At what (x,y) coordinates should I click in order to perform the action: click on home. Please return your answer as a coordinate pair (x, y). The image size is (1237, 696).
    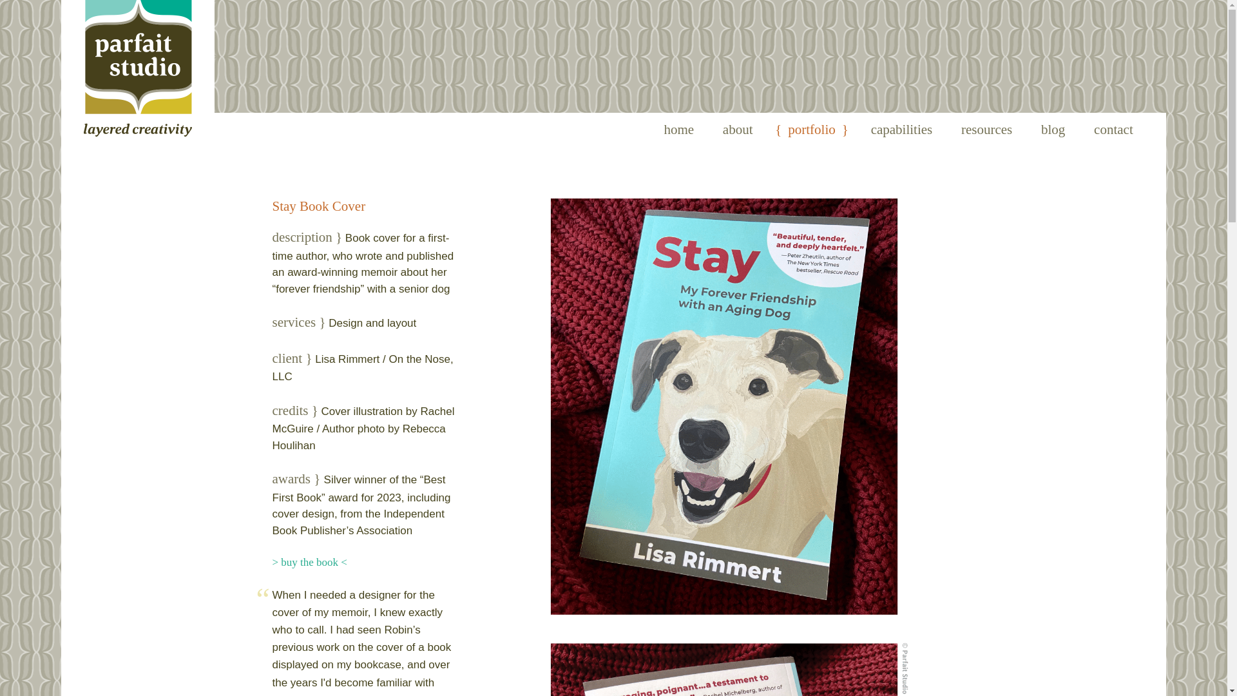
    Looking at the image, I should click on (678, 130).